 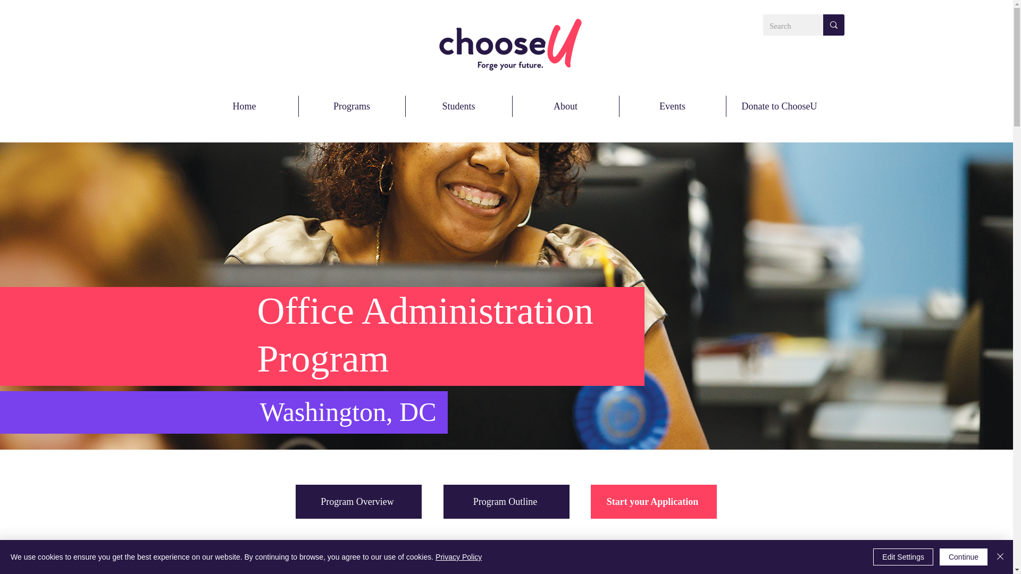 I want to click on Programs, so click(x=351, y=106).